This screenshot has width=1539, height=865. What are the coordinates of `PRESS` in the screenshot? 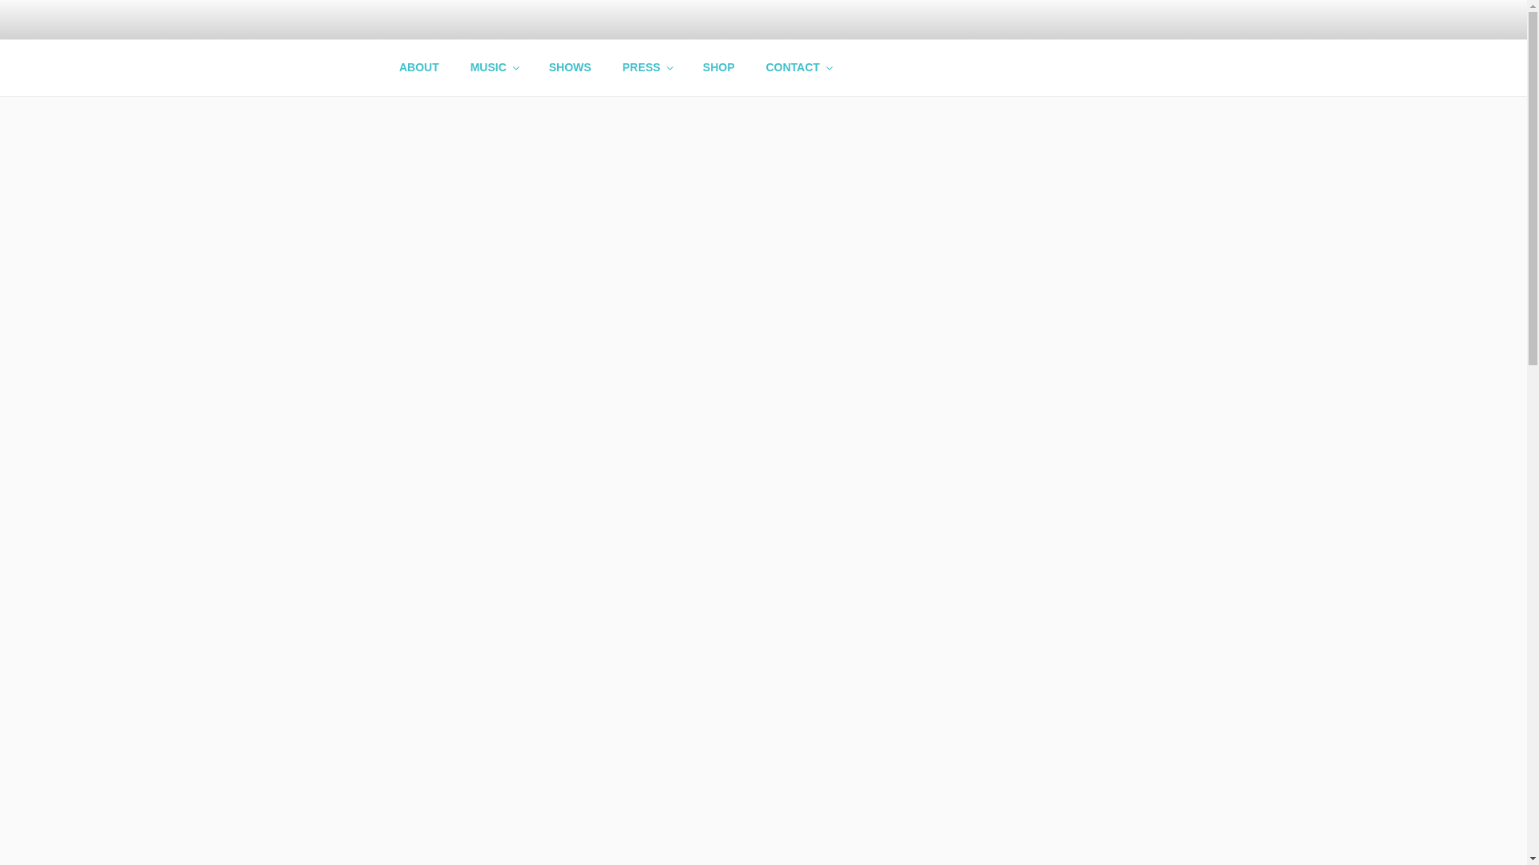 It's located at (646, 67).